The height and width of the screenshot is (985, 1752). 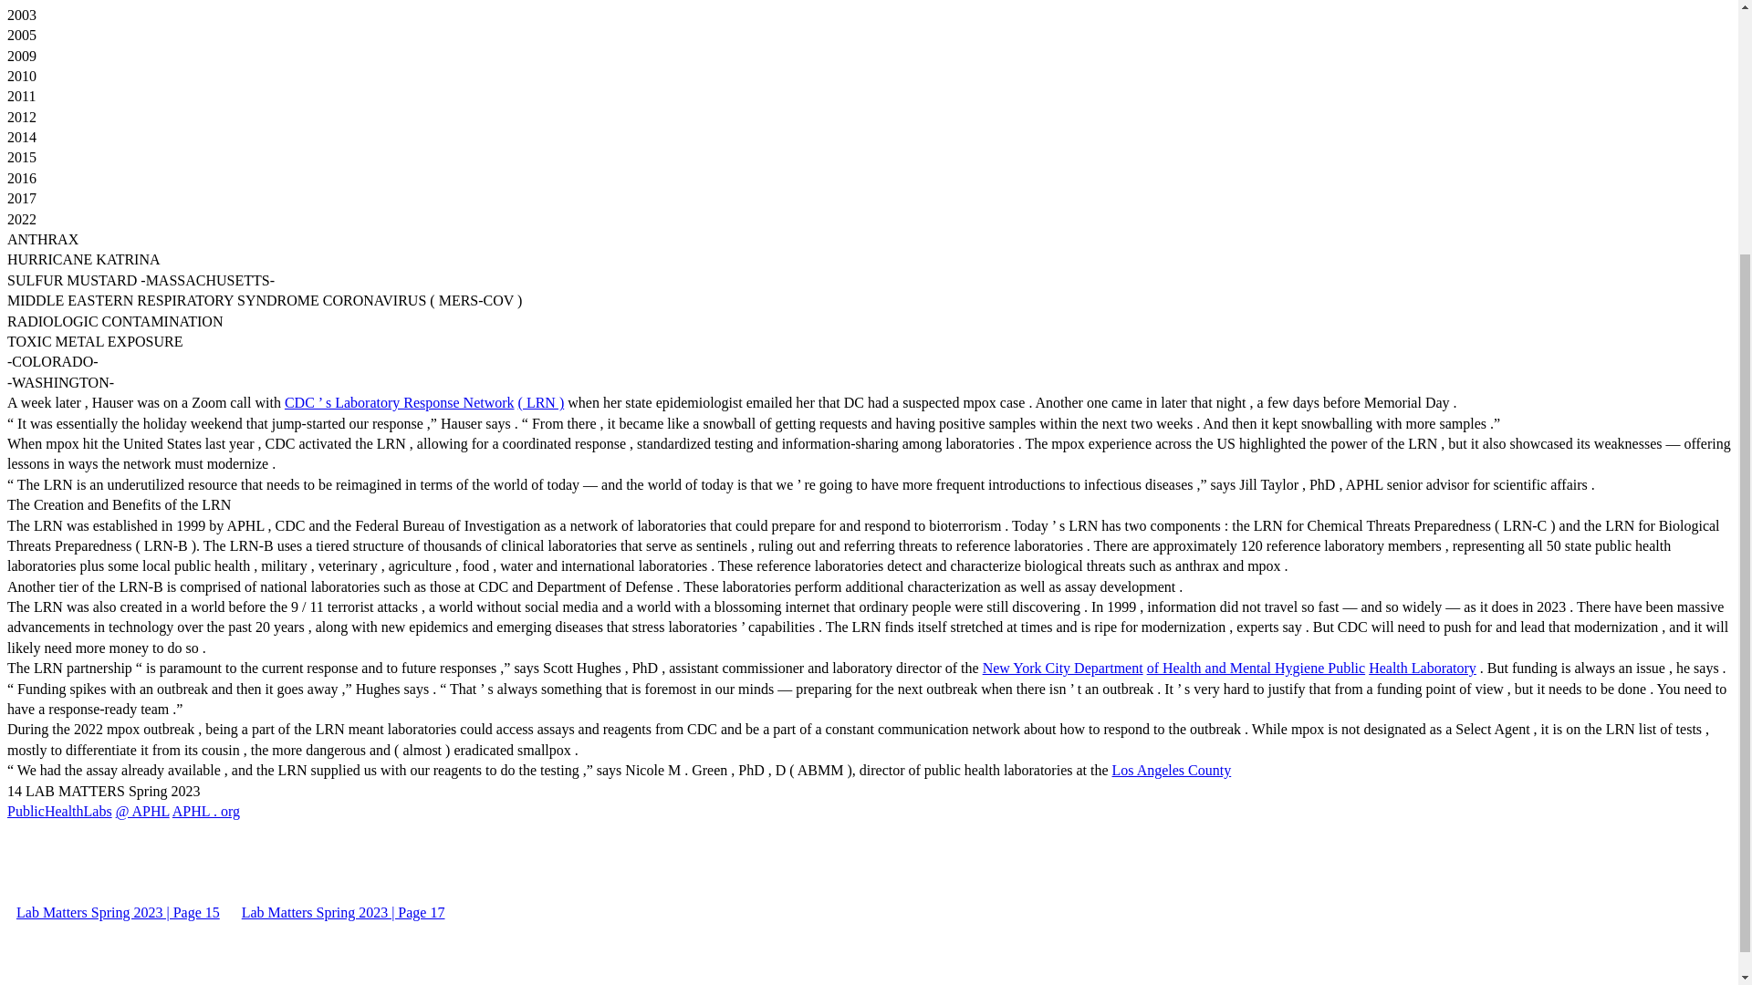 I want to click on Health Laboratory, so click(x=1422, y=668).